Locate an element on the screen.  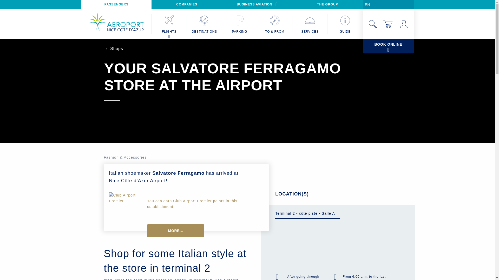
SERVICES is located at coordinates (310, 24).